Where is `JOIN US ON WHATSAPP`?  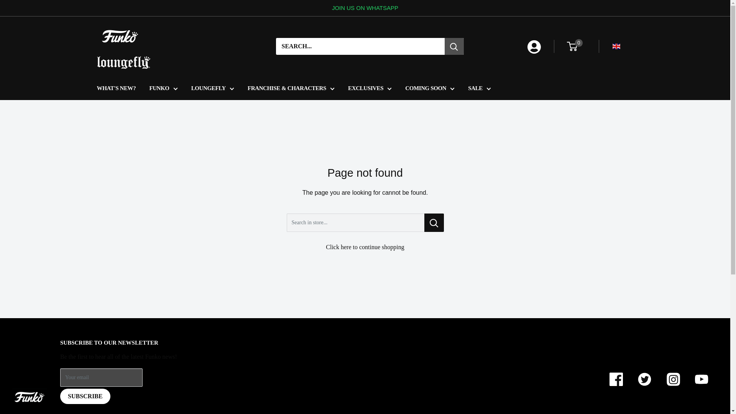 JOIN US ON WHATSAPP is located at coordinates (365, 8).